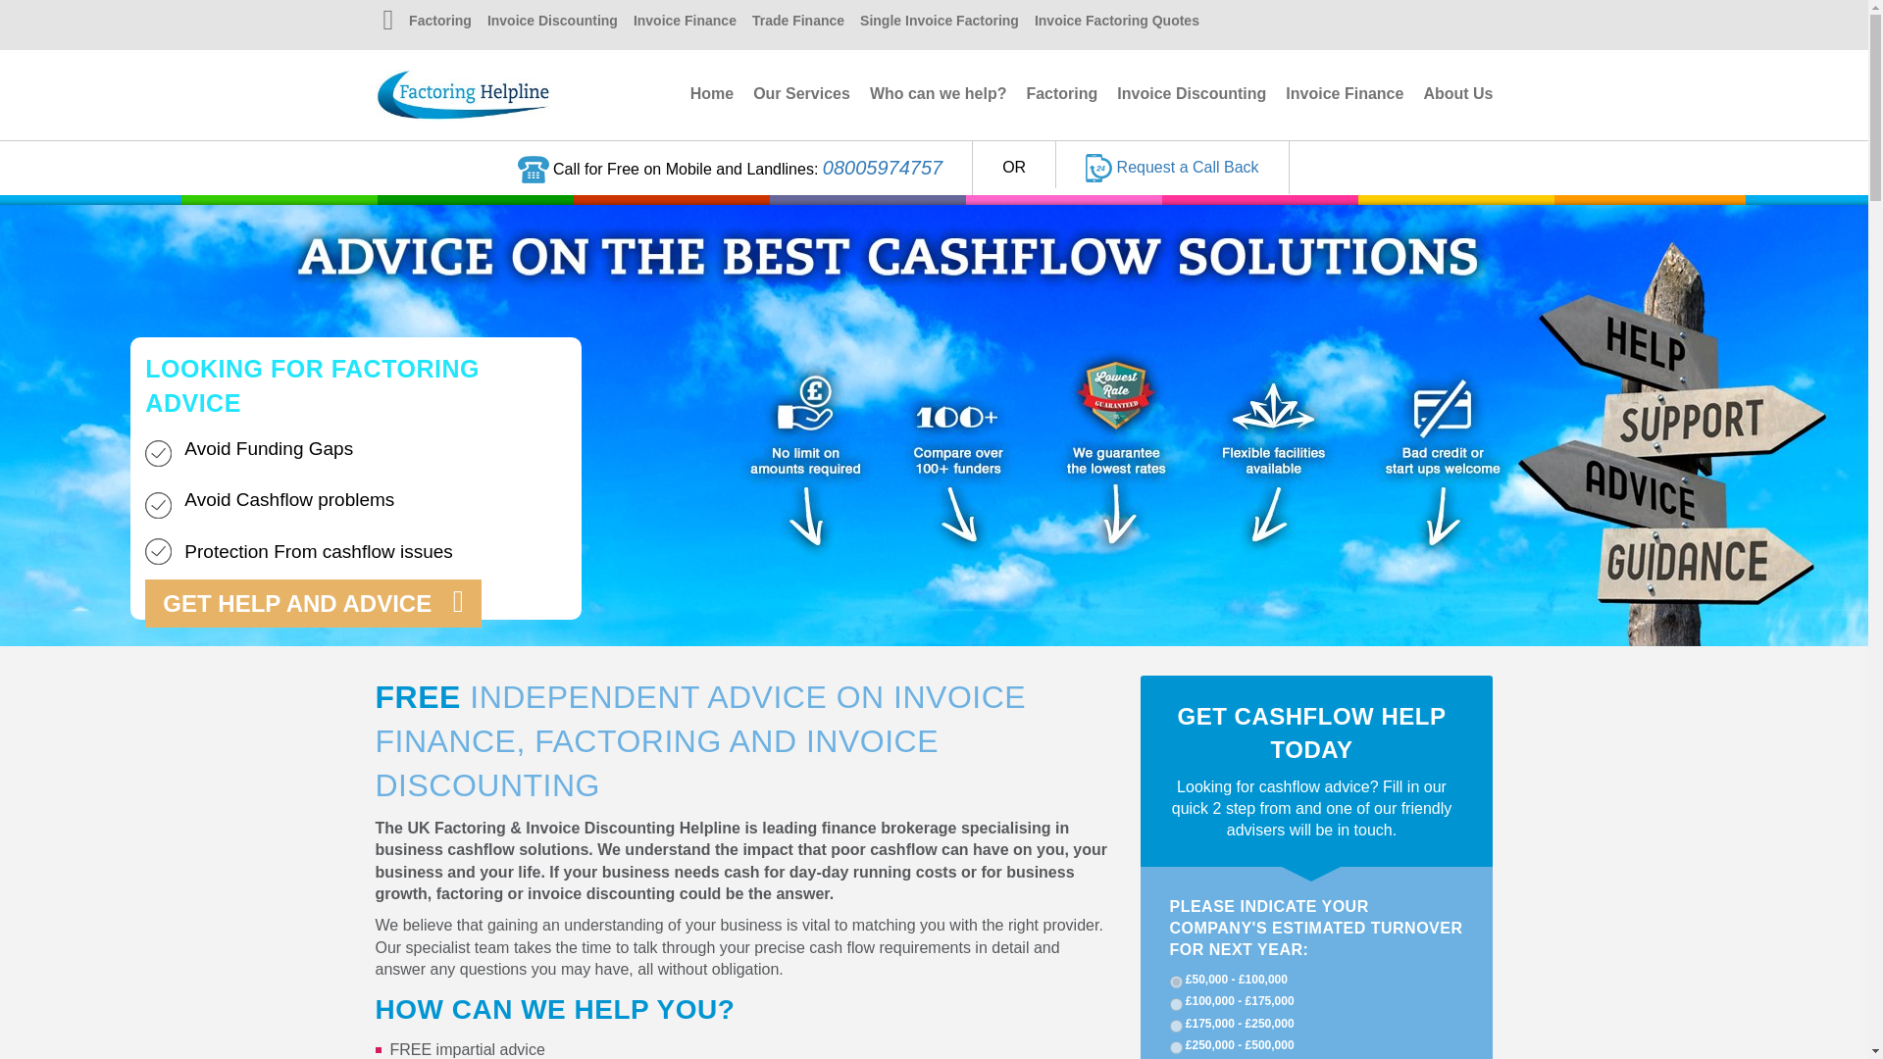 This screenshot has height=1059, width=1883. What do you see at coordinates (439, 22) in the screenshot?
I see `Factoring` at bounding box center [439, 22].